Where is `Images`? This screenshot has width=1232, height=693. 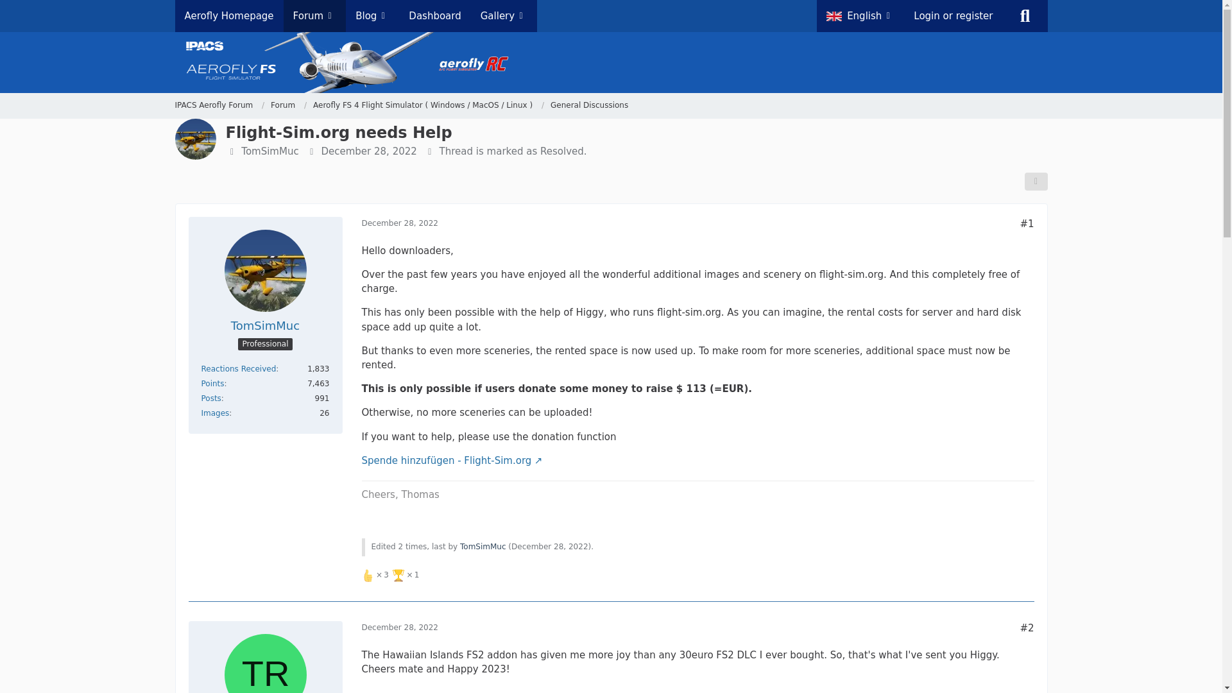
Images is located at coordinates (435, 15).